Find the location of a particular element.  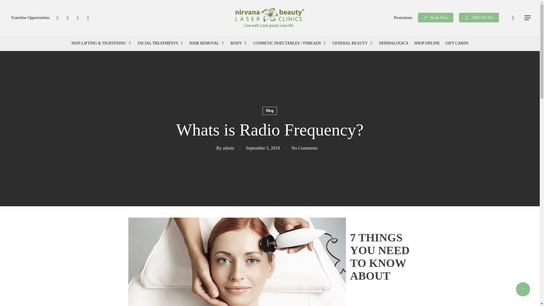

1300 761 925 is located at coordinates (479, 18).